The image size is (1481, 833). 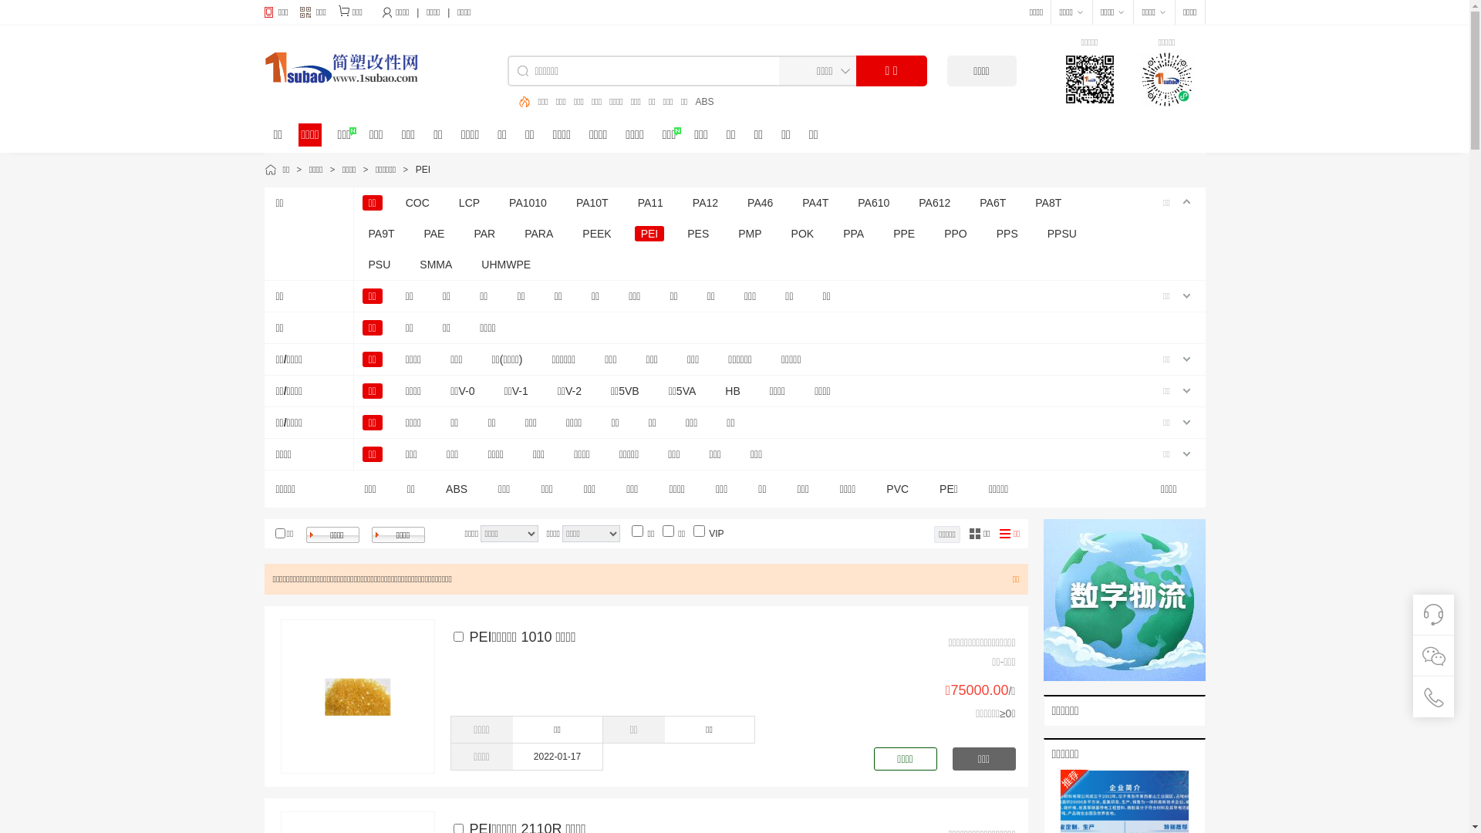 I want to click on PAE, so click(x=434, y=234).